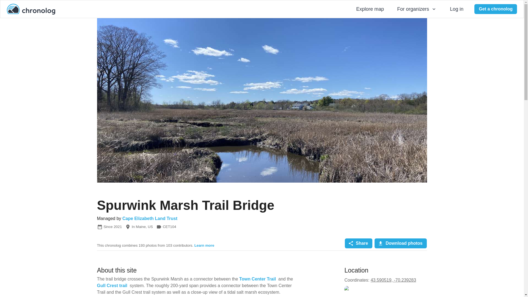 The width and height of the screenshot is (528, 297). Describe the element at coordinates (358, 243) in the screenshot. I see `Share` at that location.